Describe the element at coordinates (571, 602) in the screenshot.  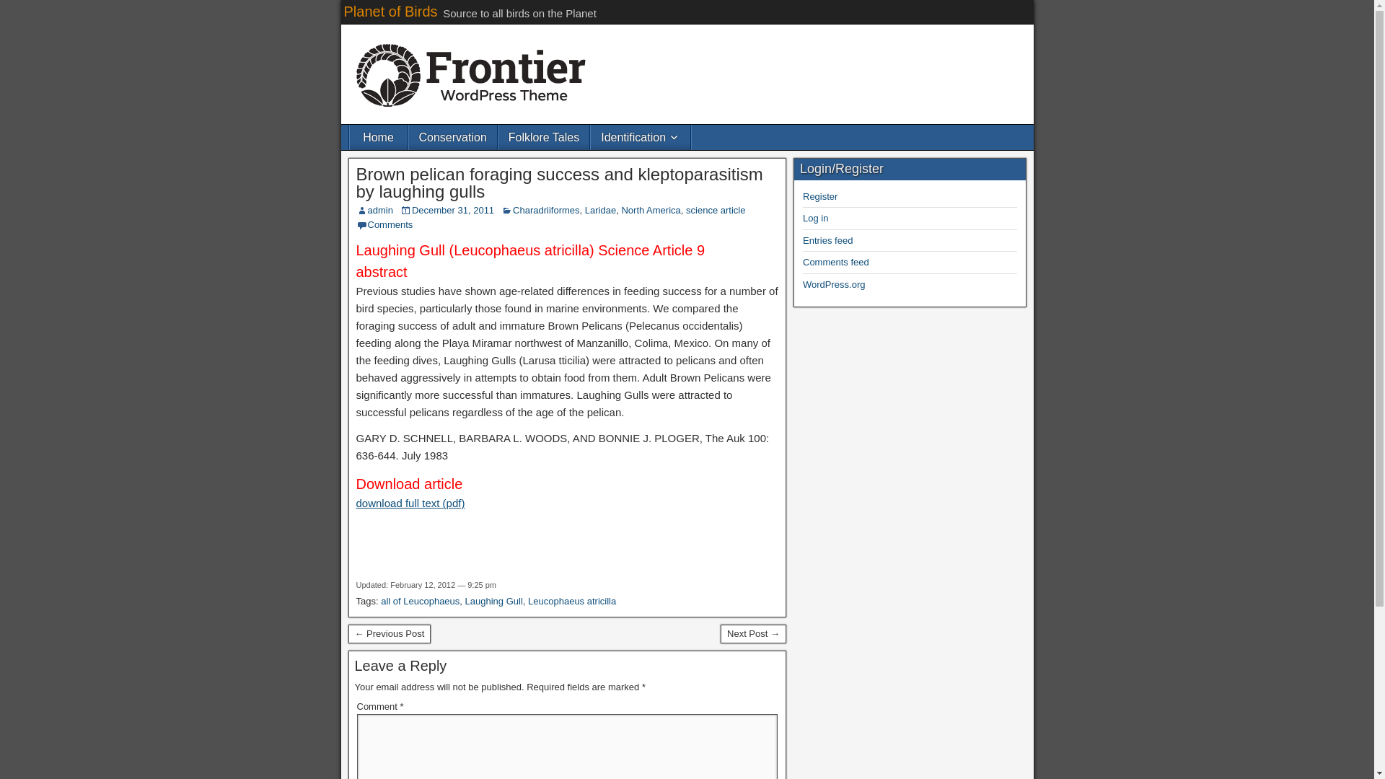
I see `Leucophaeus atricilla` at that location.